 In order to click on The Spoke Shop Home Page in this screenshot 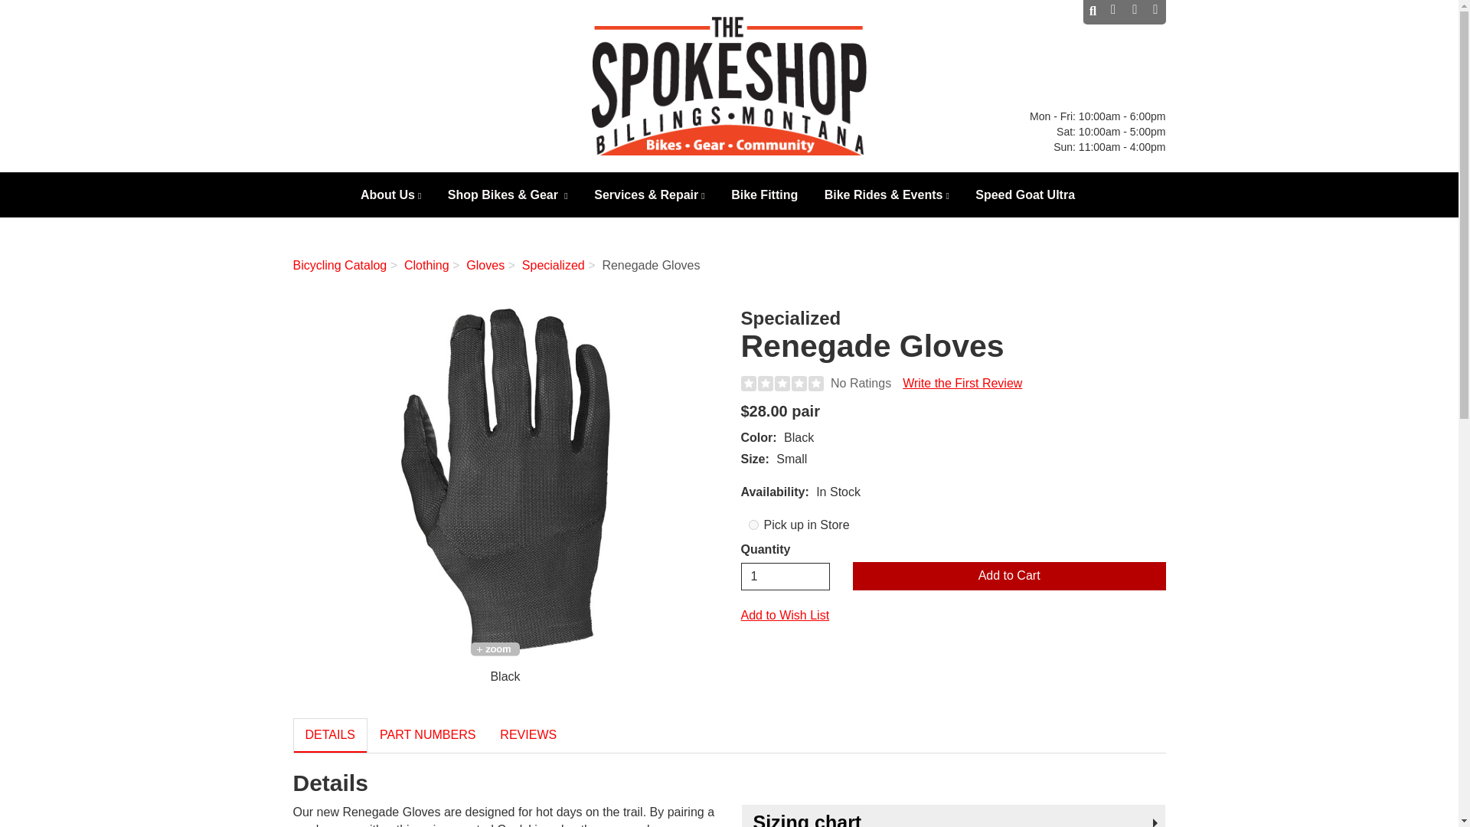, I will do `click(729, 86)`.